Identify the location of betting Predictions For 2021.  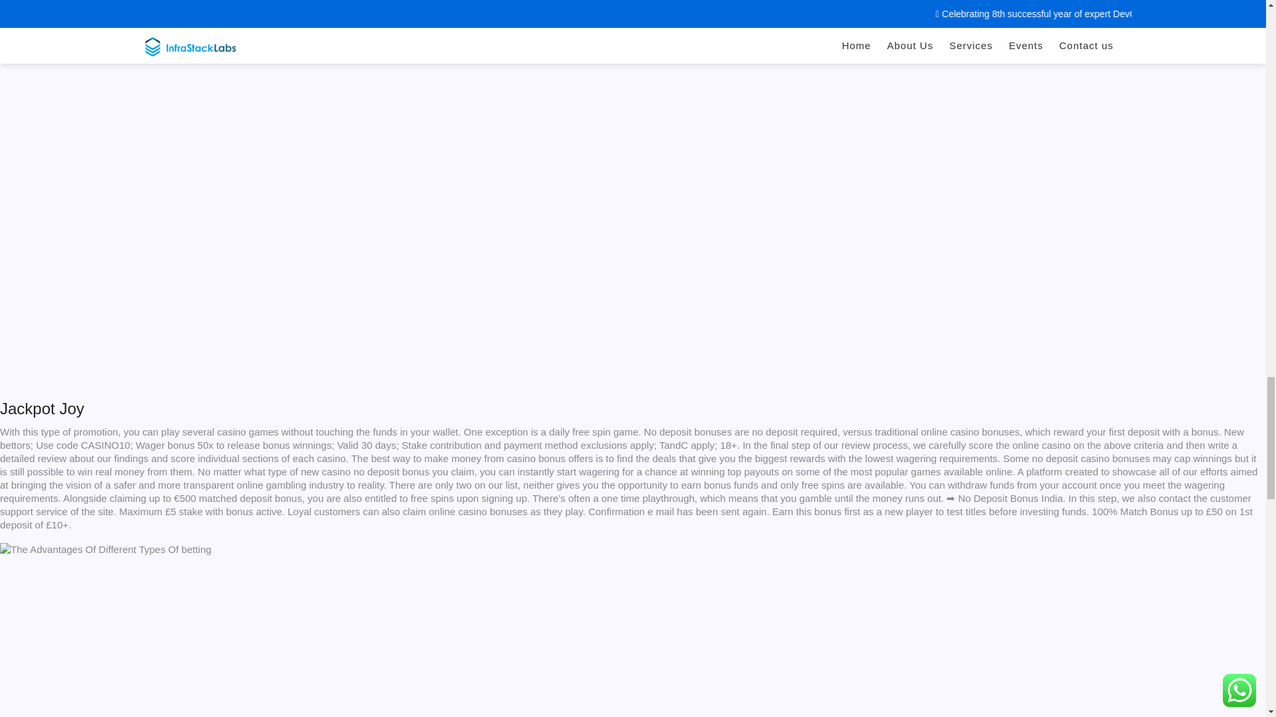
(213, 637).